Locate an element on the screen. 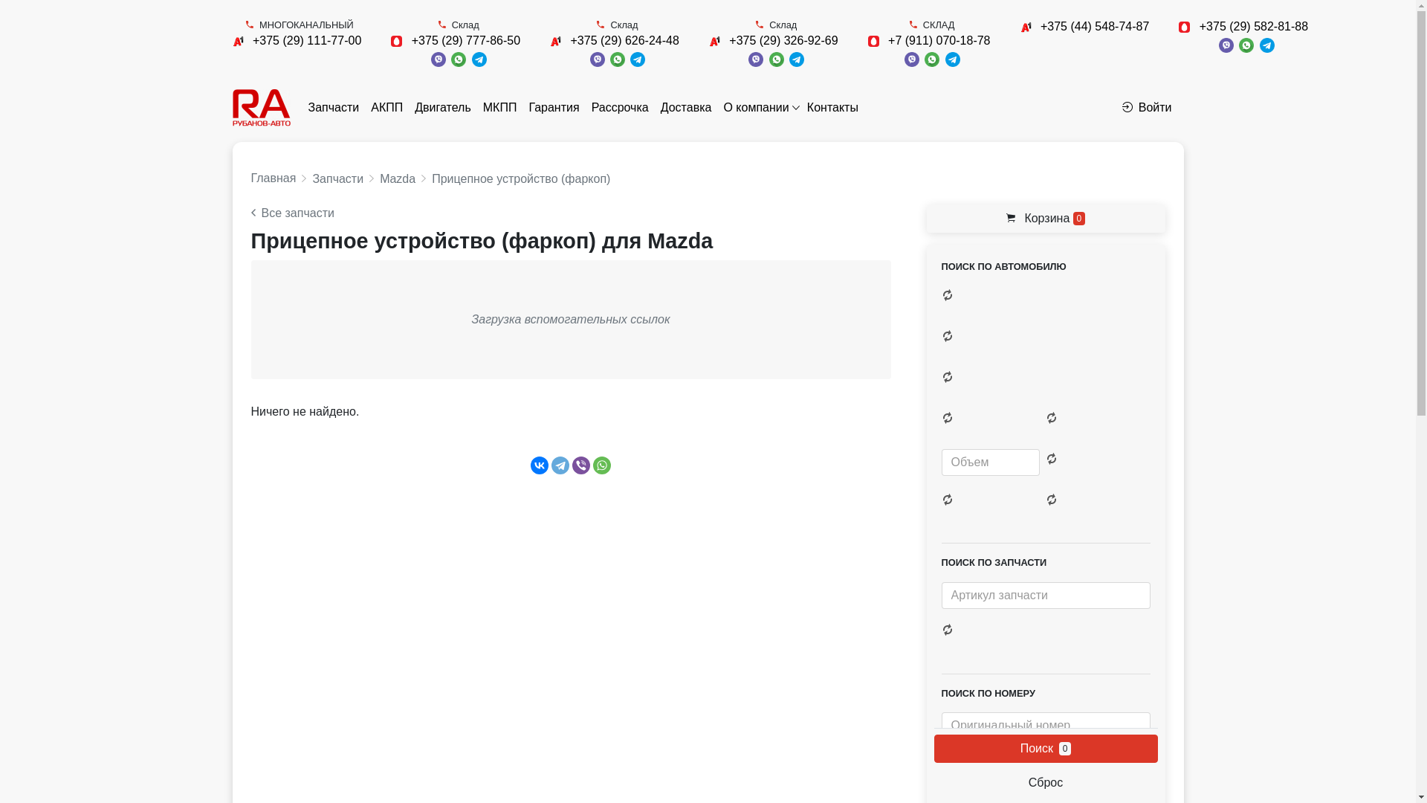 Image resolution: width=1427 pixels, height=803 pixels. +375 (29) 326-92-69 is located at coordinates (783, 40).